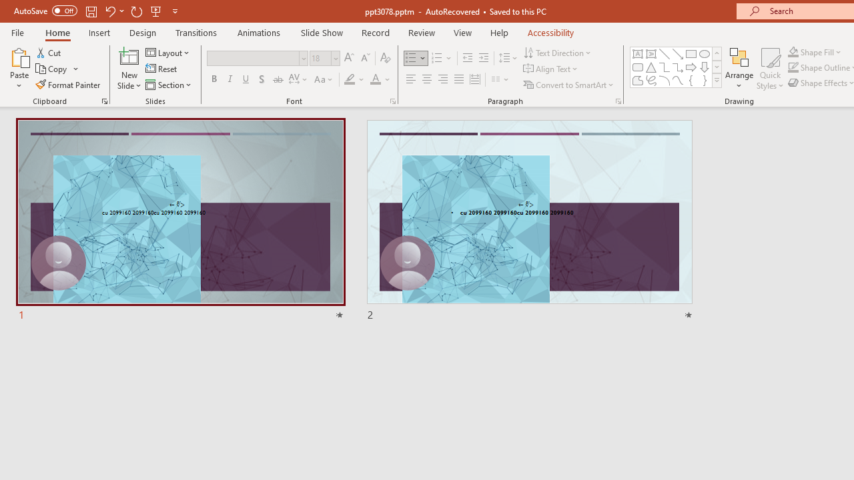 The width and height of the screenshot is (854, 480). Describe the element at coordinates (421, 32) in the screenshot. I see `Review` at that location.